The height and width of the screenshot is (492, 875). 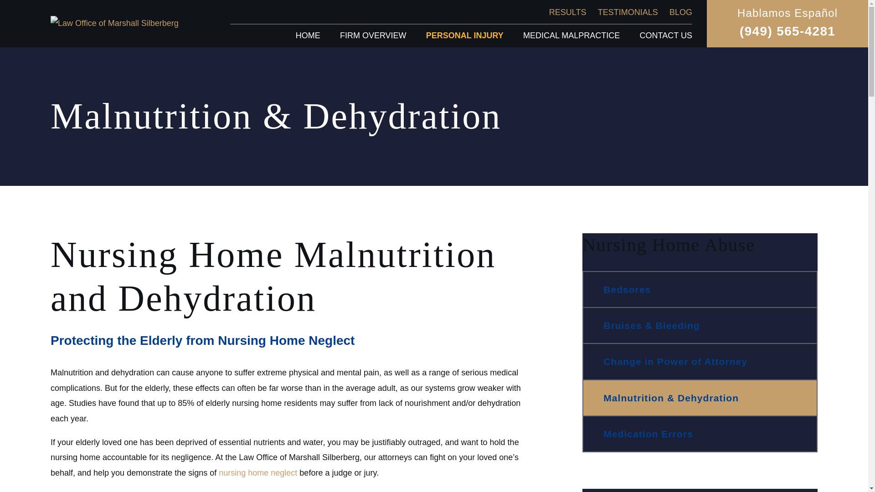 I want to click on PERSONAL INJURY, so click(x=465, y=36).